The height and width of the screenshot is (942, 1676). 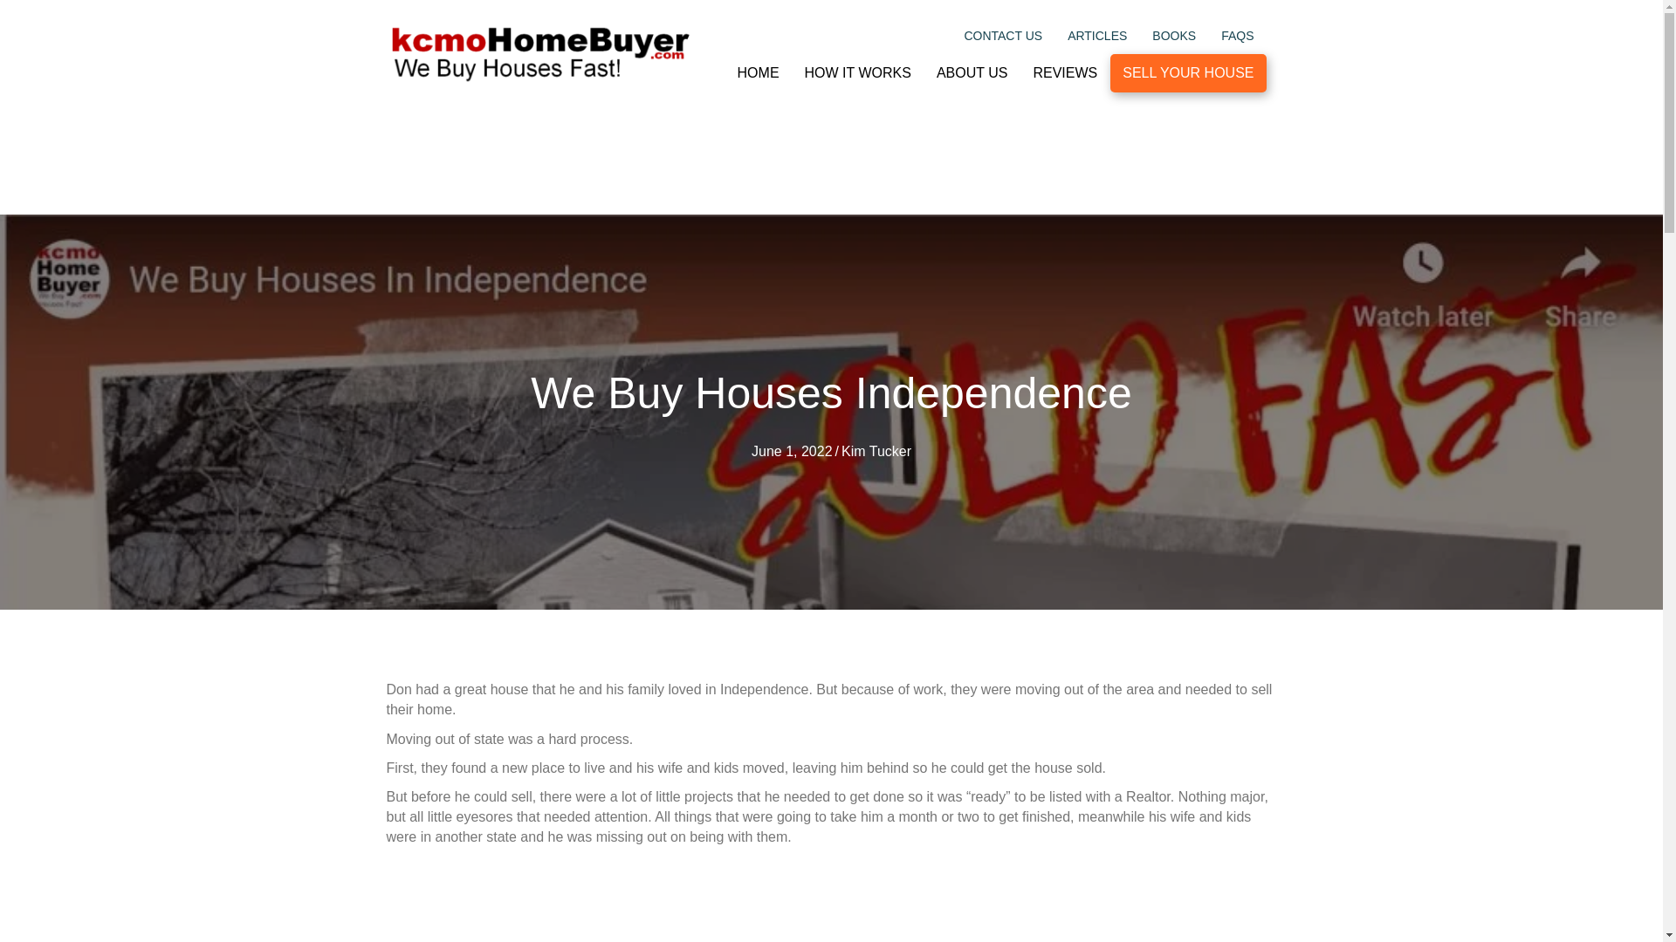 What do you see at coordinates (604, 898) in the screenshot?
I see `We Buy Houses In Independence` at bounding box center [604, 898].